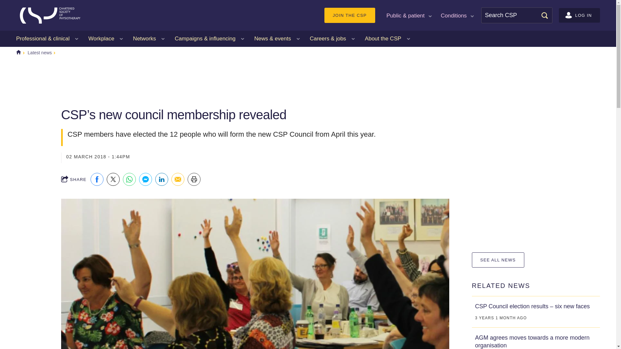 This screenshot has height=349, width=621. What do you see at coordinates (129, 179) in the screenshot?
I see `WhatsApp` at bounding box center [129, 179].